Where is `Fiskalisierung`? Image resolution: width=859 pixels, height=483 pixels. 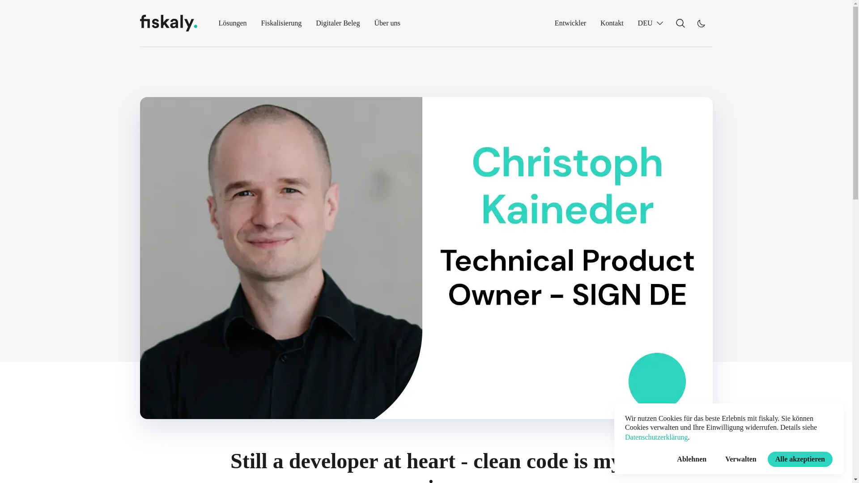
Fiskalisierung is located at coordinates (281, 23).